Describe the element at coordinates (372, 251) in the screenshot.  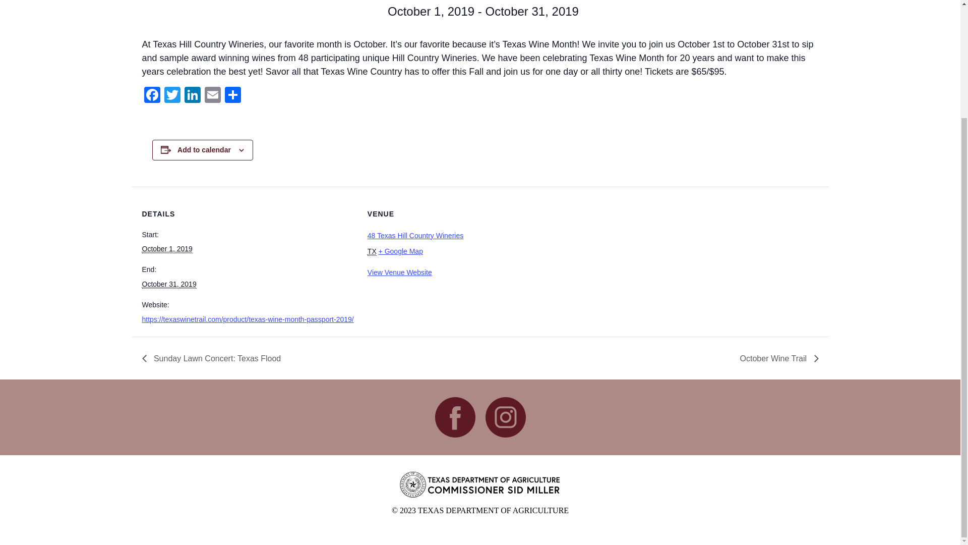
I see `Texas` at that location.